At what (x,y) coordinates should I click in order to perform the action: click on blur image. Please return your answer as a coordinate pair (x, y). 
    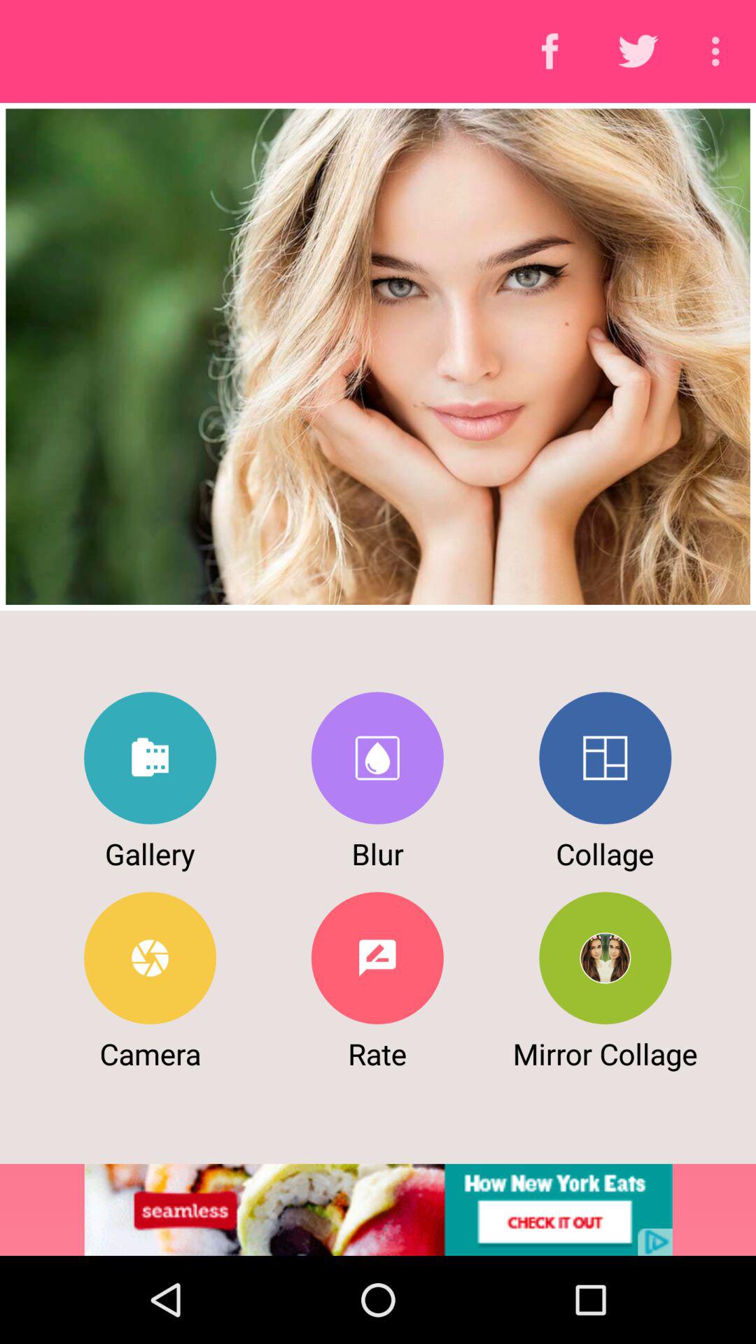
    Looking at the image, I should click on (377, 757).